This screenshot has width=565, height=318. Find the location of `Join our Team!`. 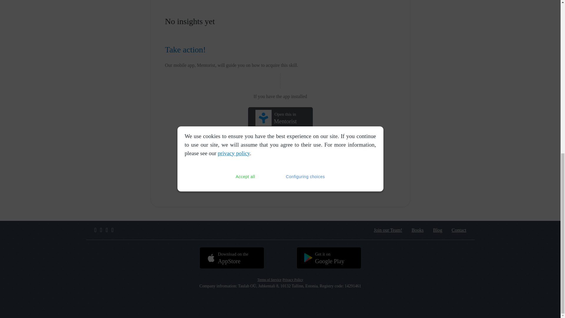

Join our Team! is located at coordinates (280, 118).